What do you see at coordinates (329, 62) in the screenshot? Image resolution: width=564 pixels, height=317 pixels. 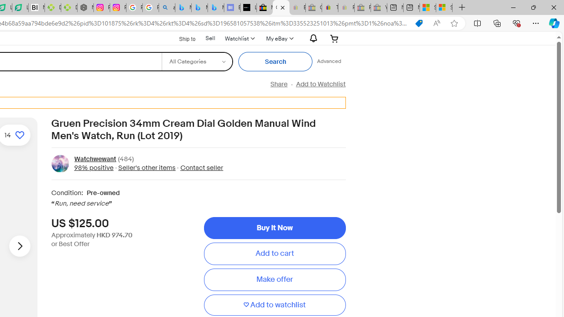 I see `Advanced Search` at bounding box center [329, 62].